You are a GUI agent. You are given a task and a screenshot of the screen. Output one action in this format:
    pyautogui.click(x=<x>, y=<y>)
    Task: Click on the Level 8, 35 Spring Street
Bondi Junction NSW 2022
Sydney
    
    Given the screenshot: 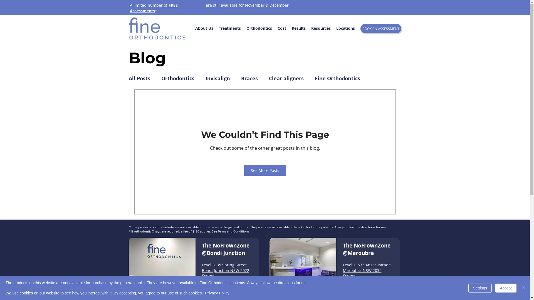 What is the action you would take?
    pyautogui.click(x=226, y=270)
    